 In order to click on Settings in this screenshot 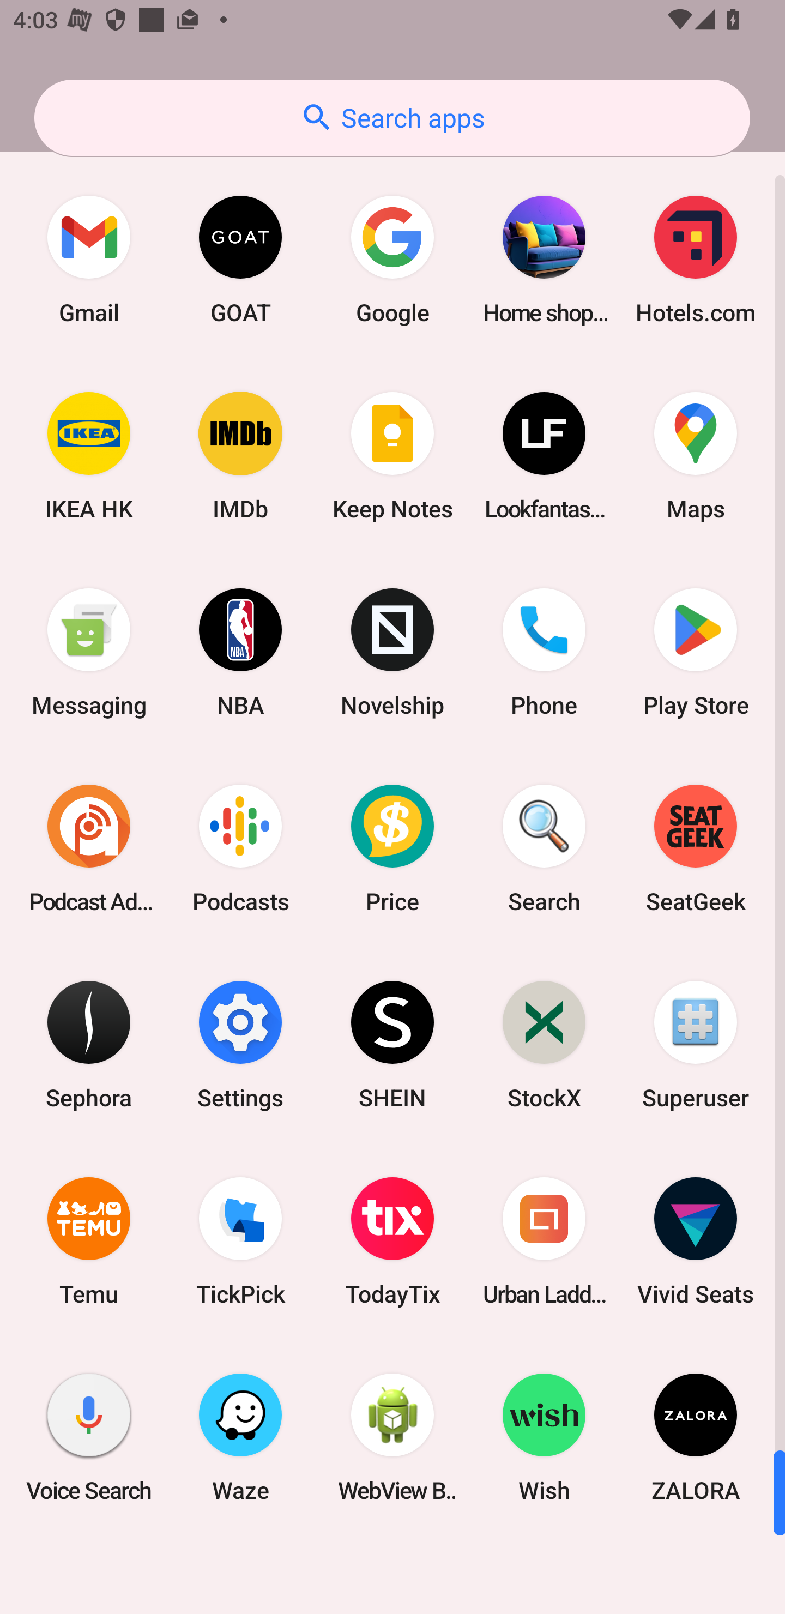, I will do `click(240, 1044)`.